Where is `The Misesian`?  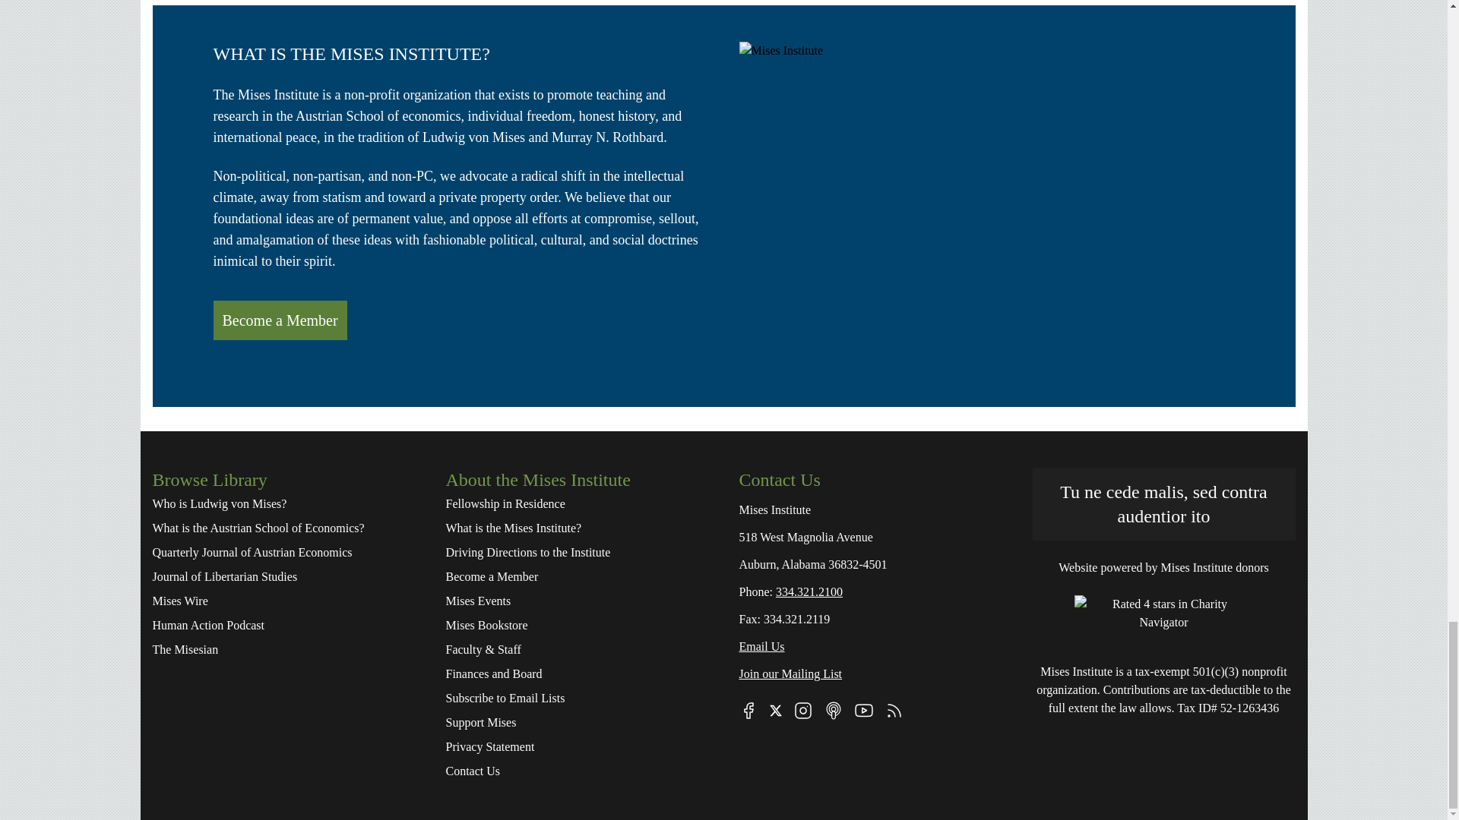 The Misesian is located at coordinates (283, 650).